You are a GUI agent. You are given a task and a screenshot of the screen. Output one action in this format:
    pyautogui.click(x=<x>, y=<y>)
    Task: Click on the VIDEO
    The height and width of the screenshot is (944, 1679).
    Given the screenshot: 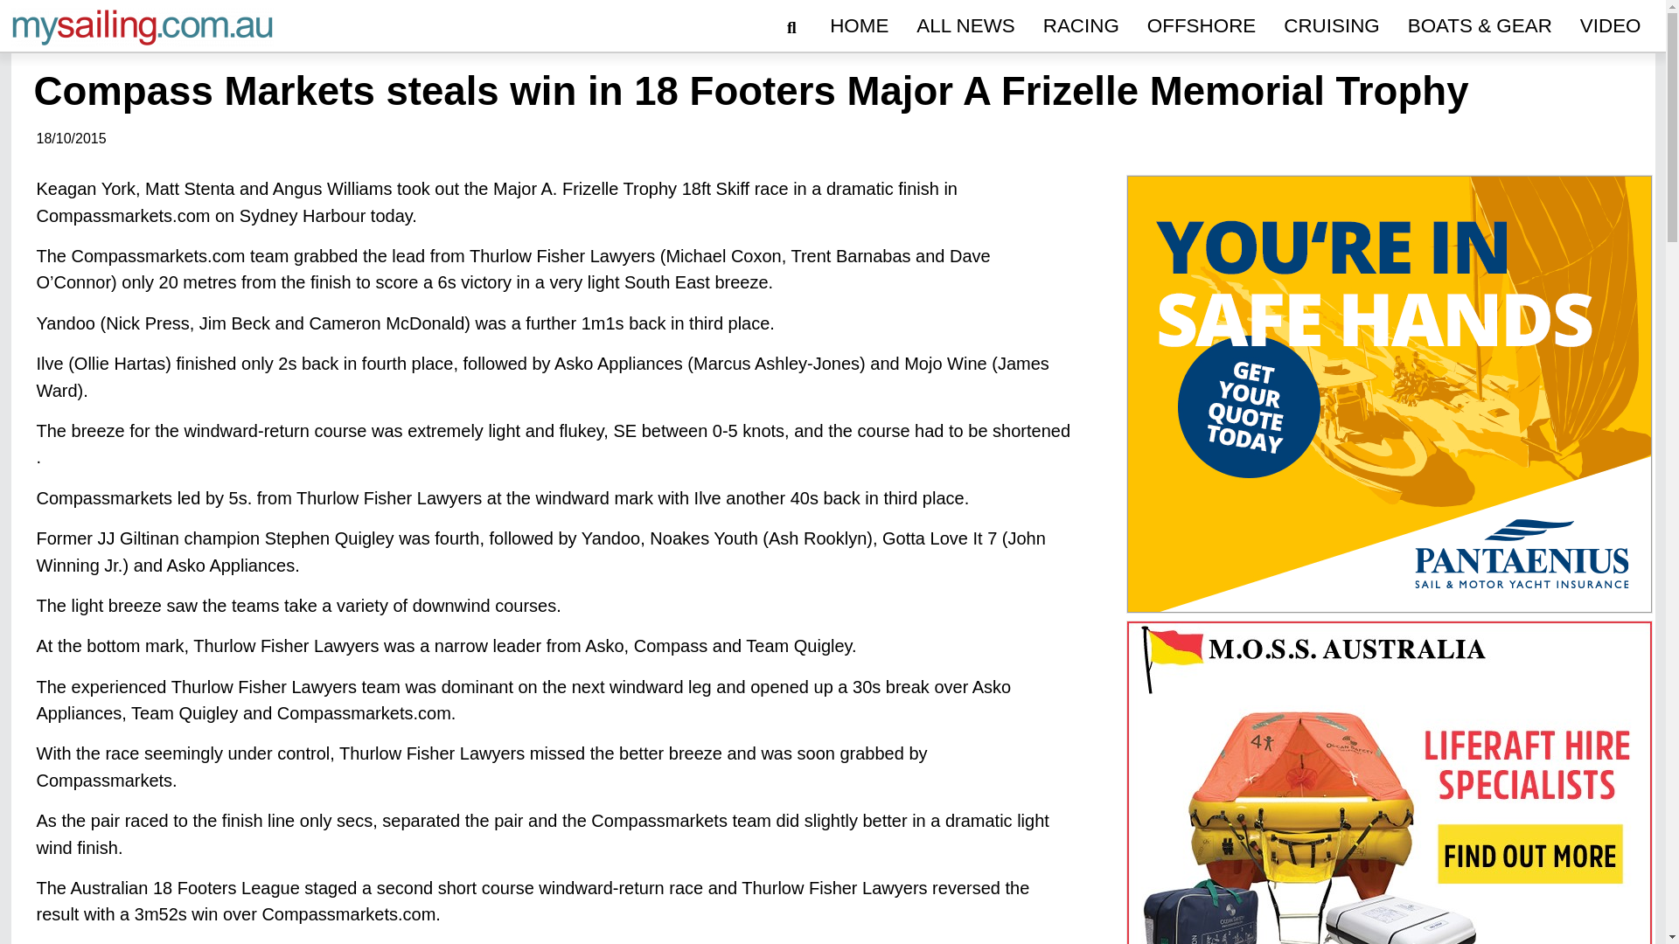 What is the action you would take?
    pyautogui.click(x=1611, y=26)
    